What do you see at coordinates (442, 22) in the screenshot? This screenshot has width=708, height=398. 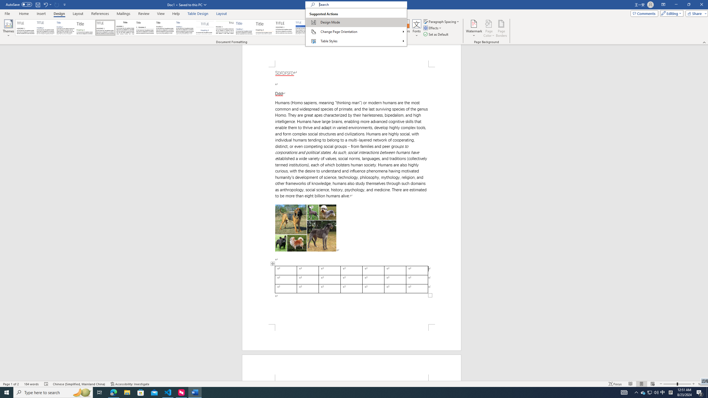 I see `Paragraph Spacing` at bounding box center [442, 22].